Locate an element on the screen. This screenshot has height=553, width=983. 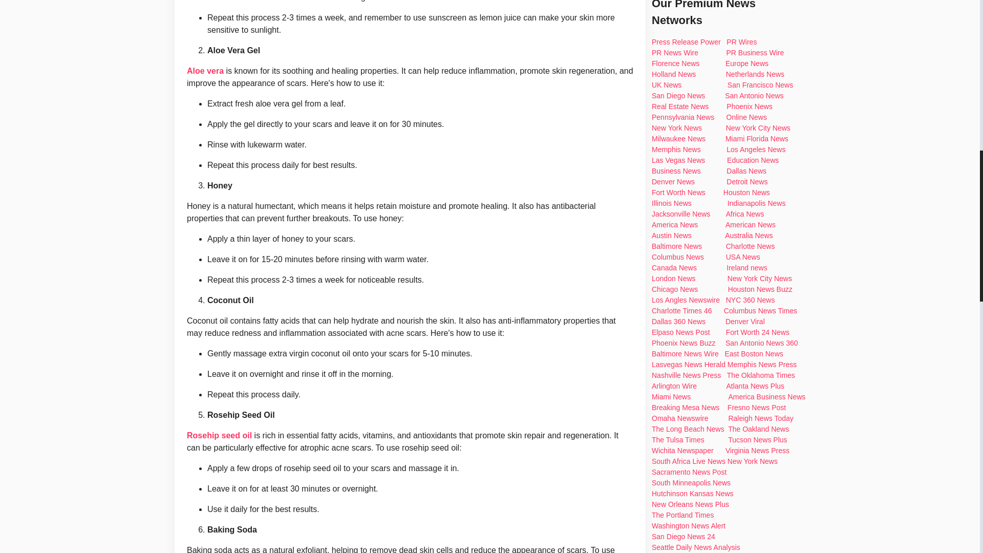
Aloe vera is located at coordinates (205, 71).